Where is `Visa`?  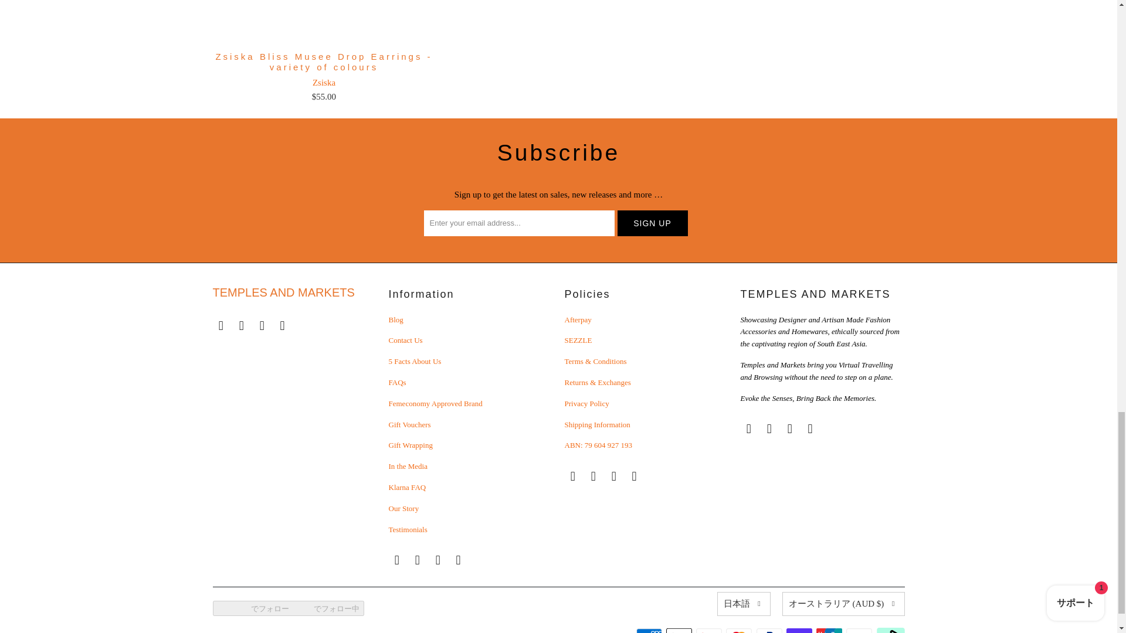 Visa is located at coordinates (860, 631).